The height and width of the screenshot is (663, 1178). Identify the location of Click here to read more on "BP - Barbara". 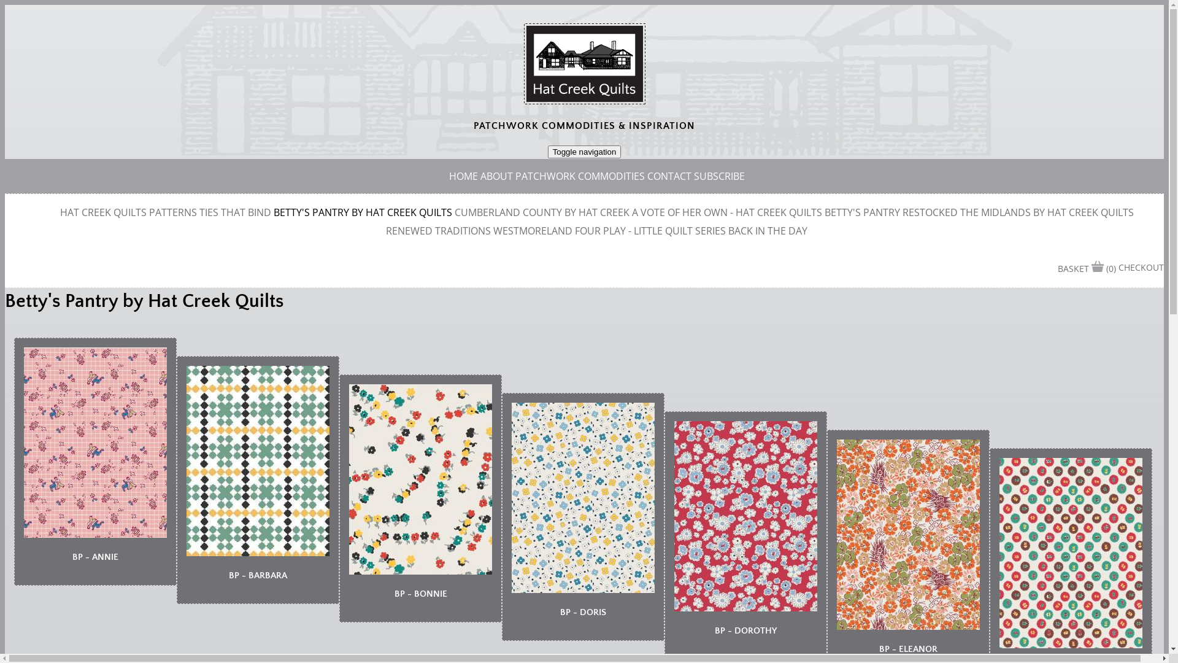
(258, 552).